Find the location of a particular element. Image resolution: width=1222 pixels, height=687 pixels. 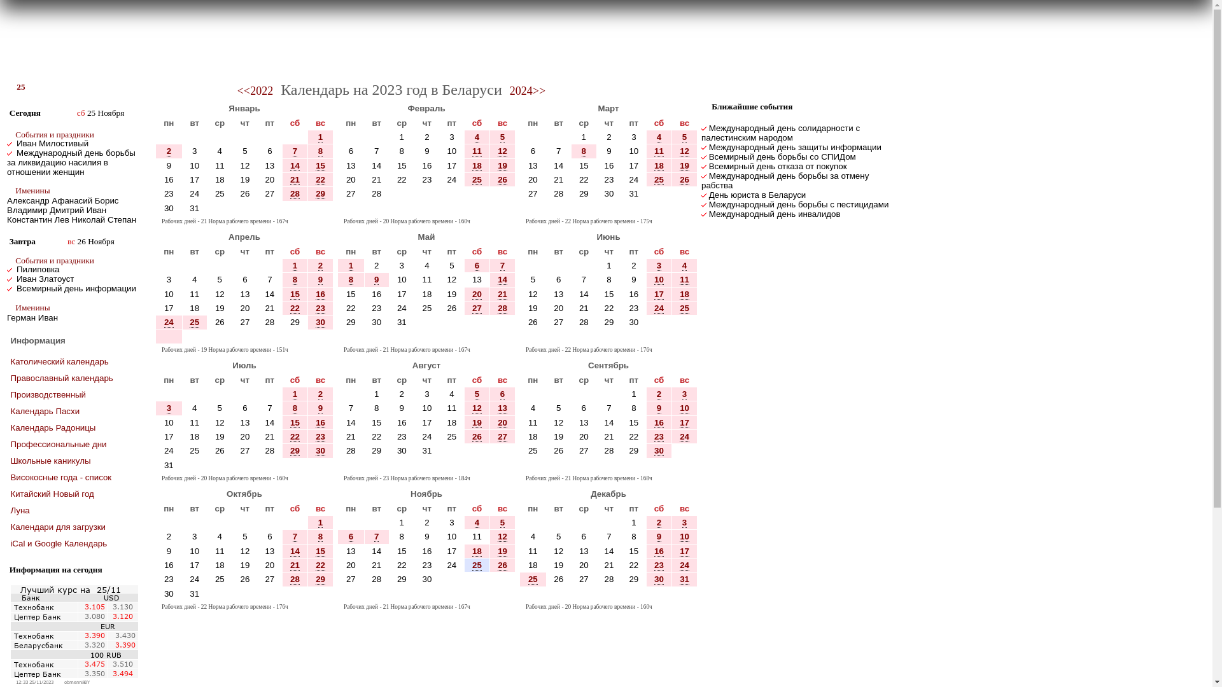

19 is located at coordinates (503, 165).